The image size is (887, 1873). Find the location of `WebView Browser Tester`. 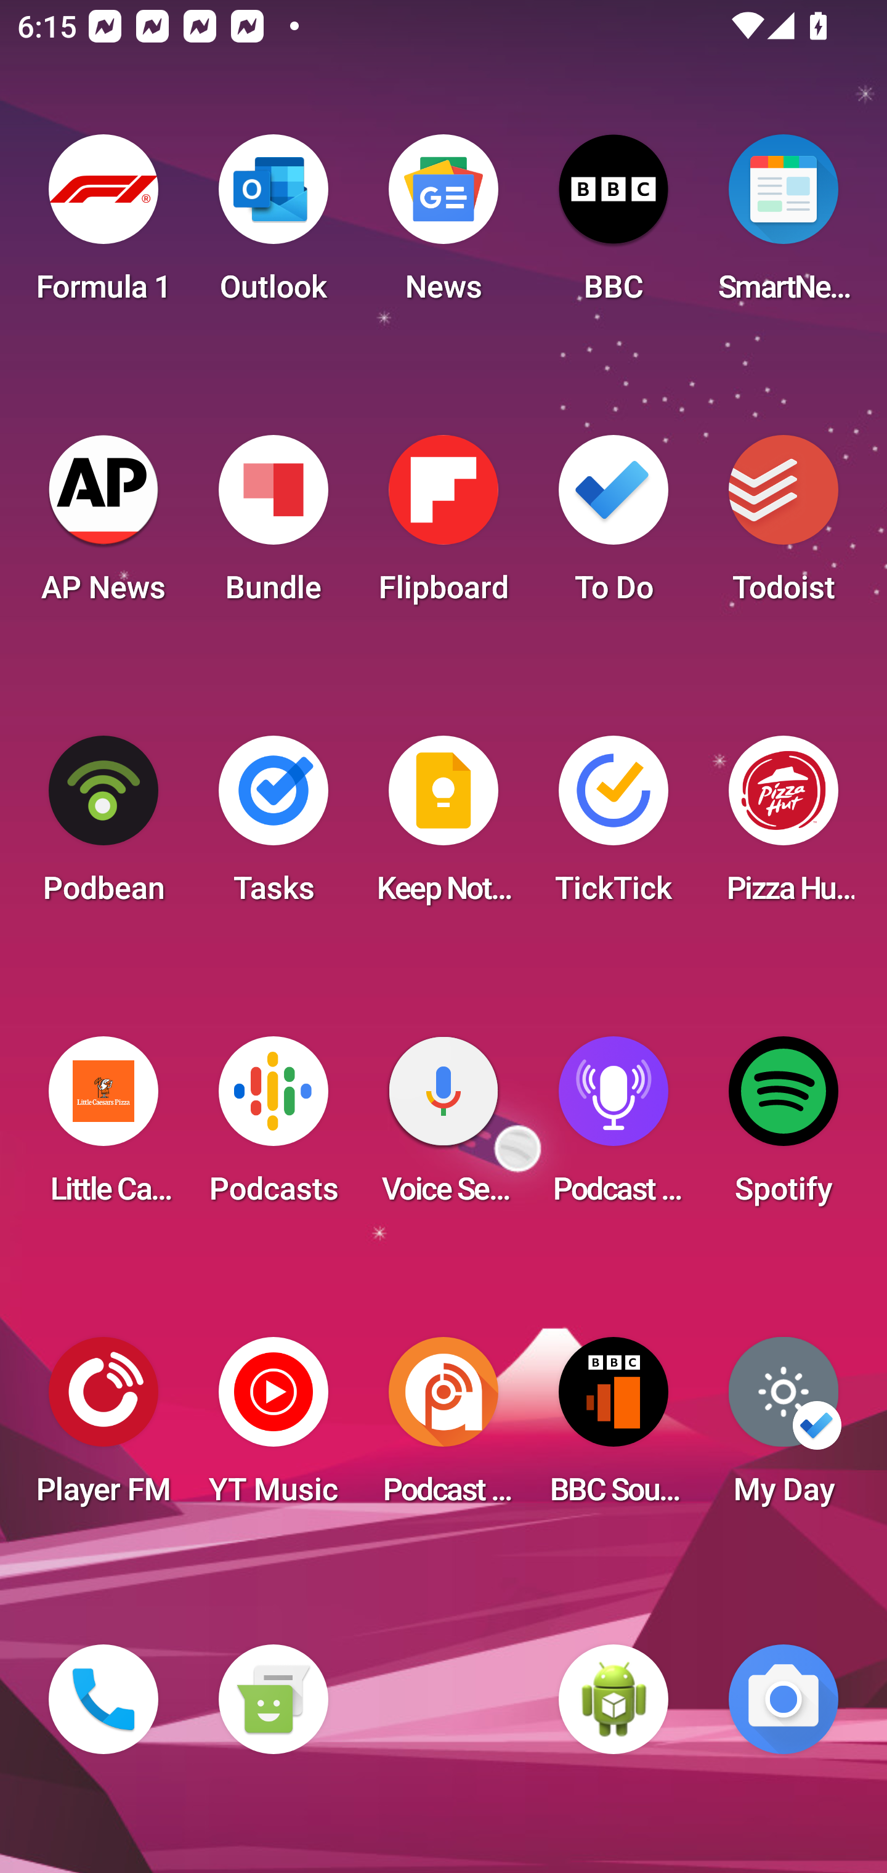

WebView Browser Tester is located at coordinates (614, 1699).